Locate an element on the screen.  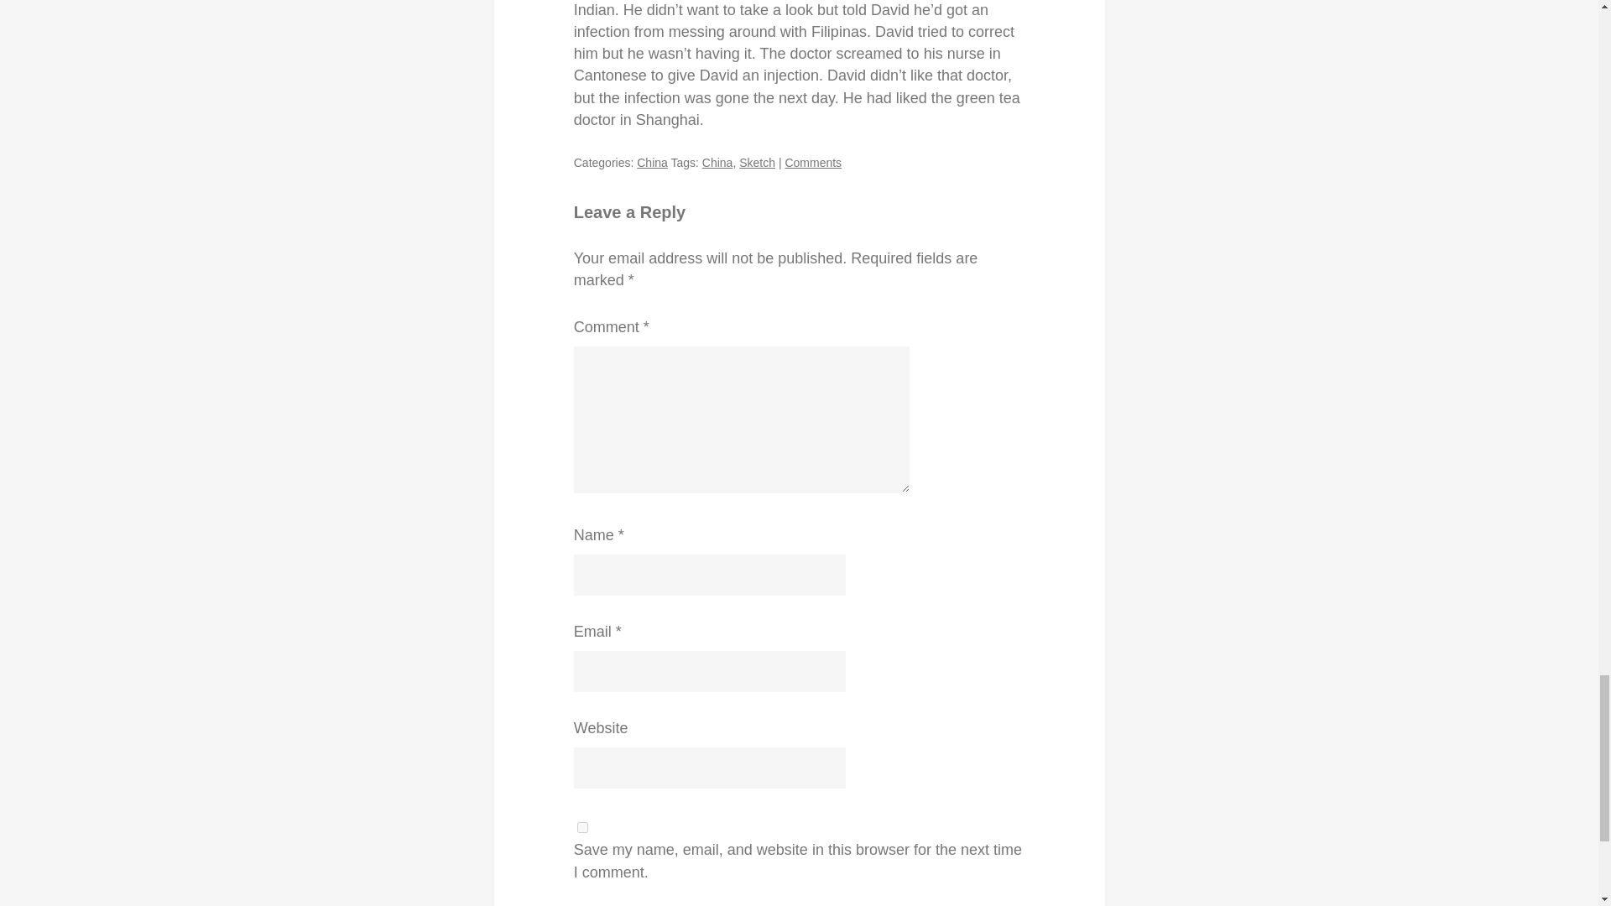
yes is located at coordinates (582, 827).